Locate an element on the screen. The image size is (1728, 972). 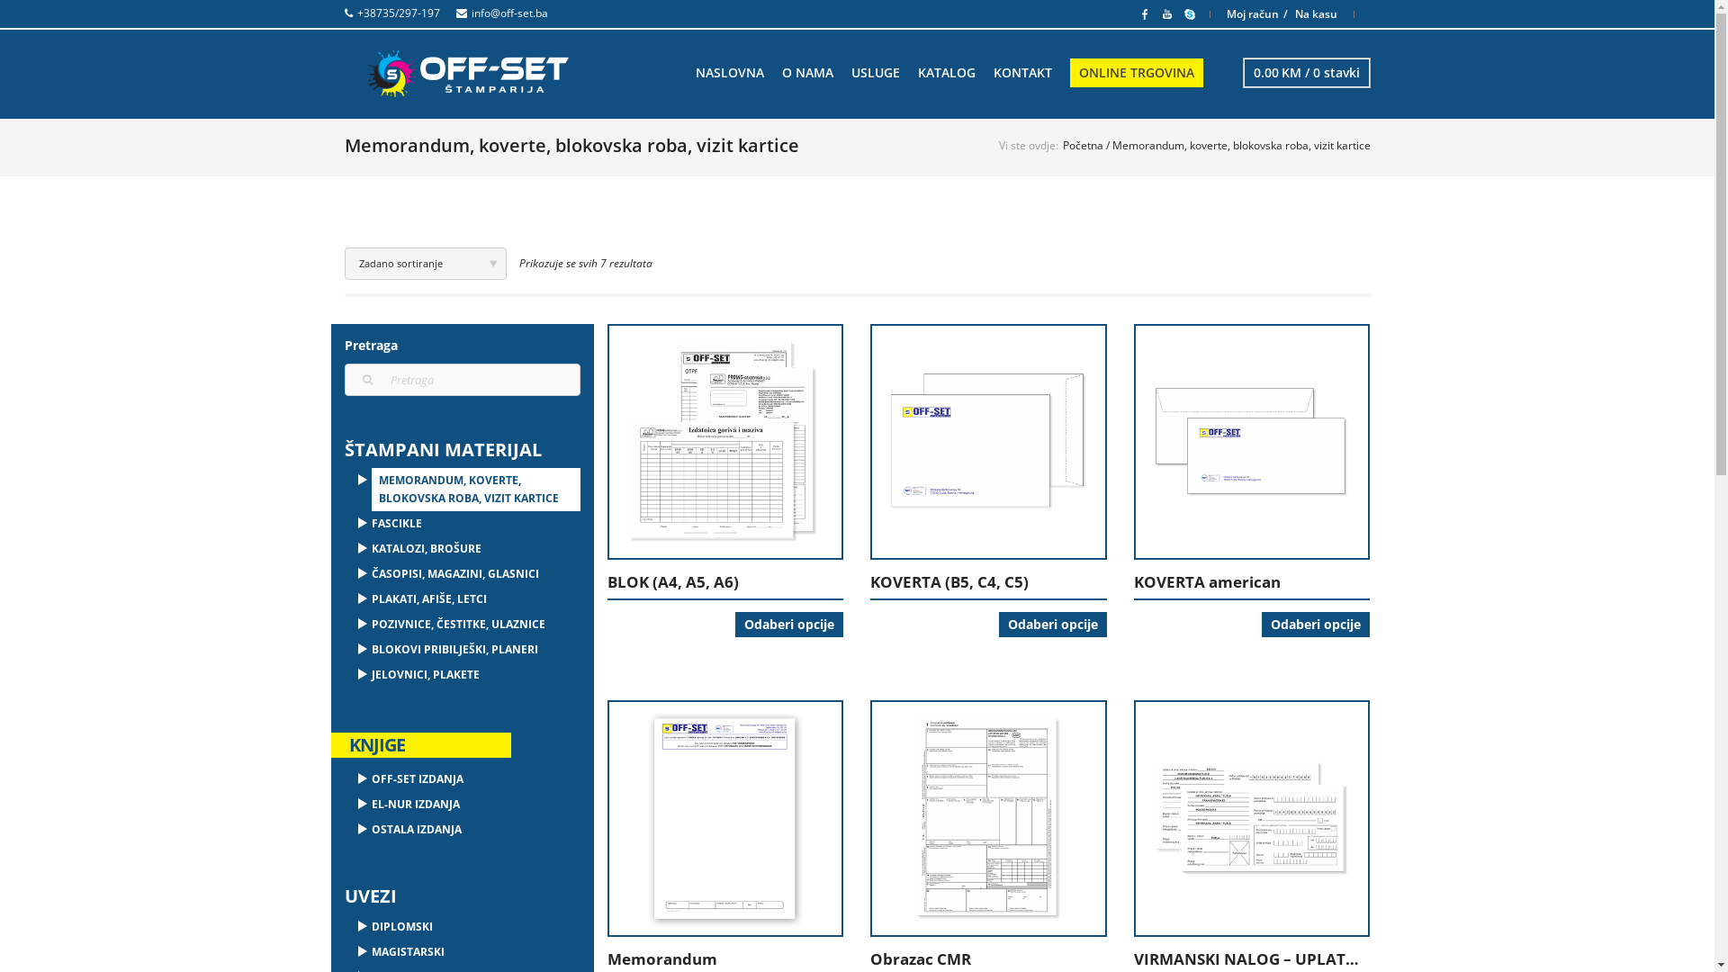
USLUGE is located at coordinates (876, 74).